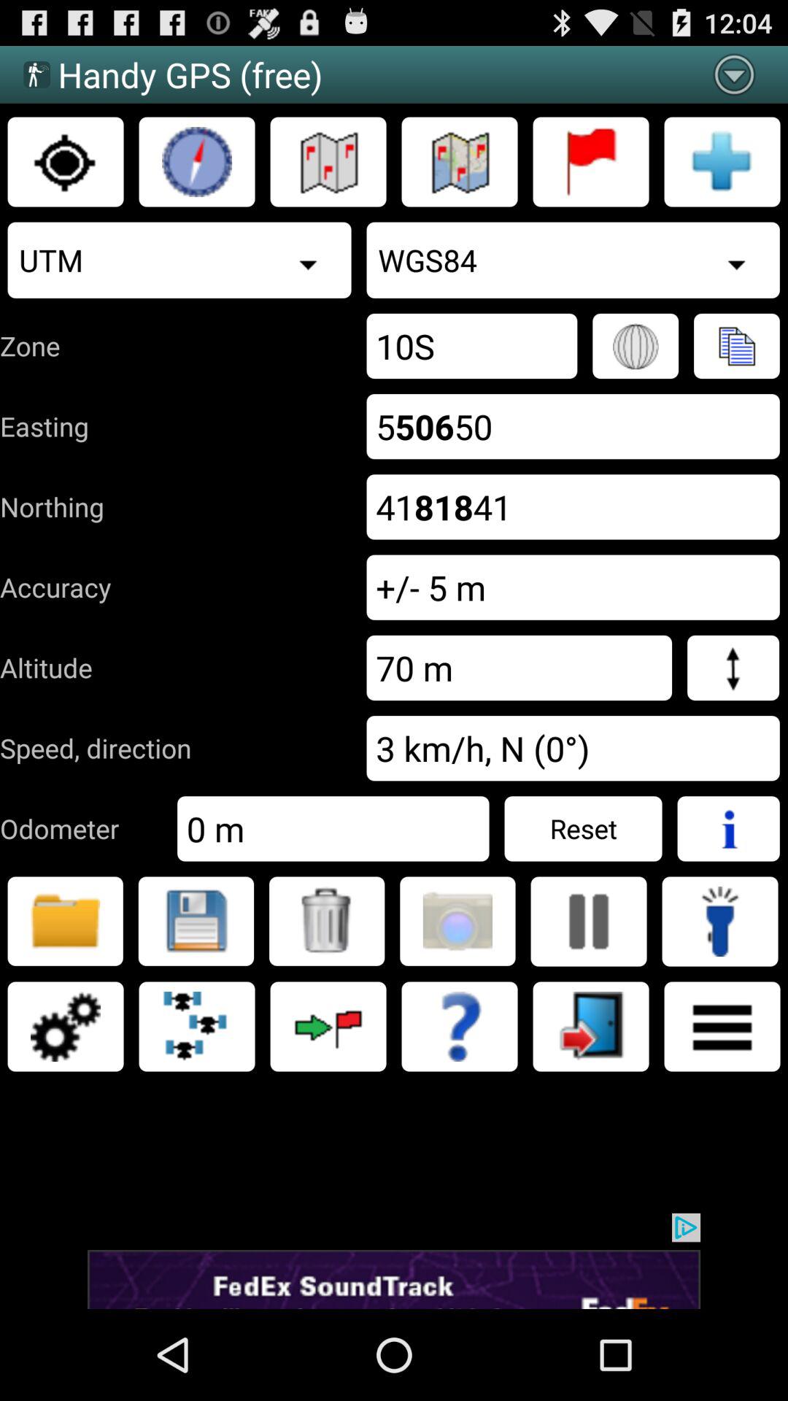 The width and height of the screenshot is (788, 1401). Describe the element at coordinates (737, 346) in the screenshot. I see `upload contact` at that location.